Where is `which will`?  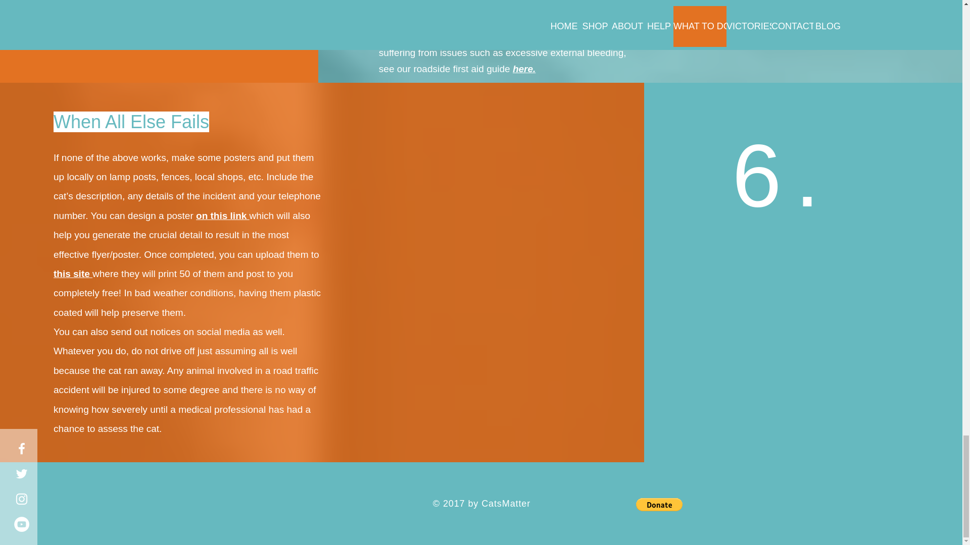 which will is located at coordinates (270, 215).